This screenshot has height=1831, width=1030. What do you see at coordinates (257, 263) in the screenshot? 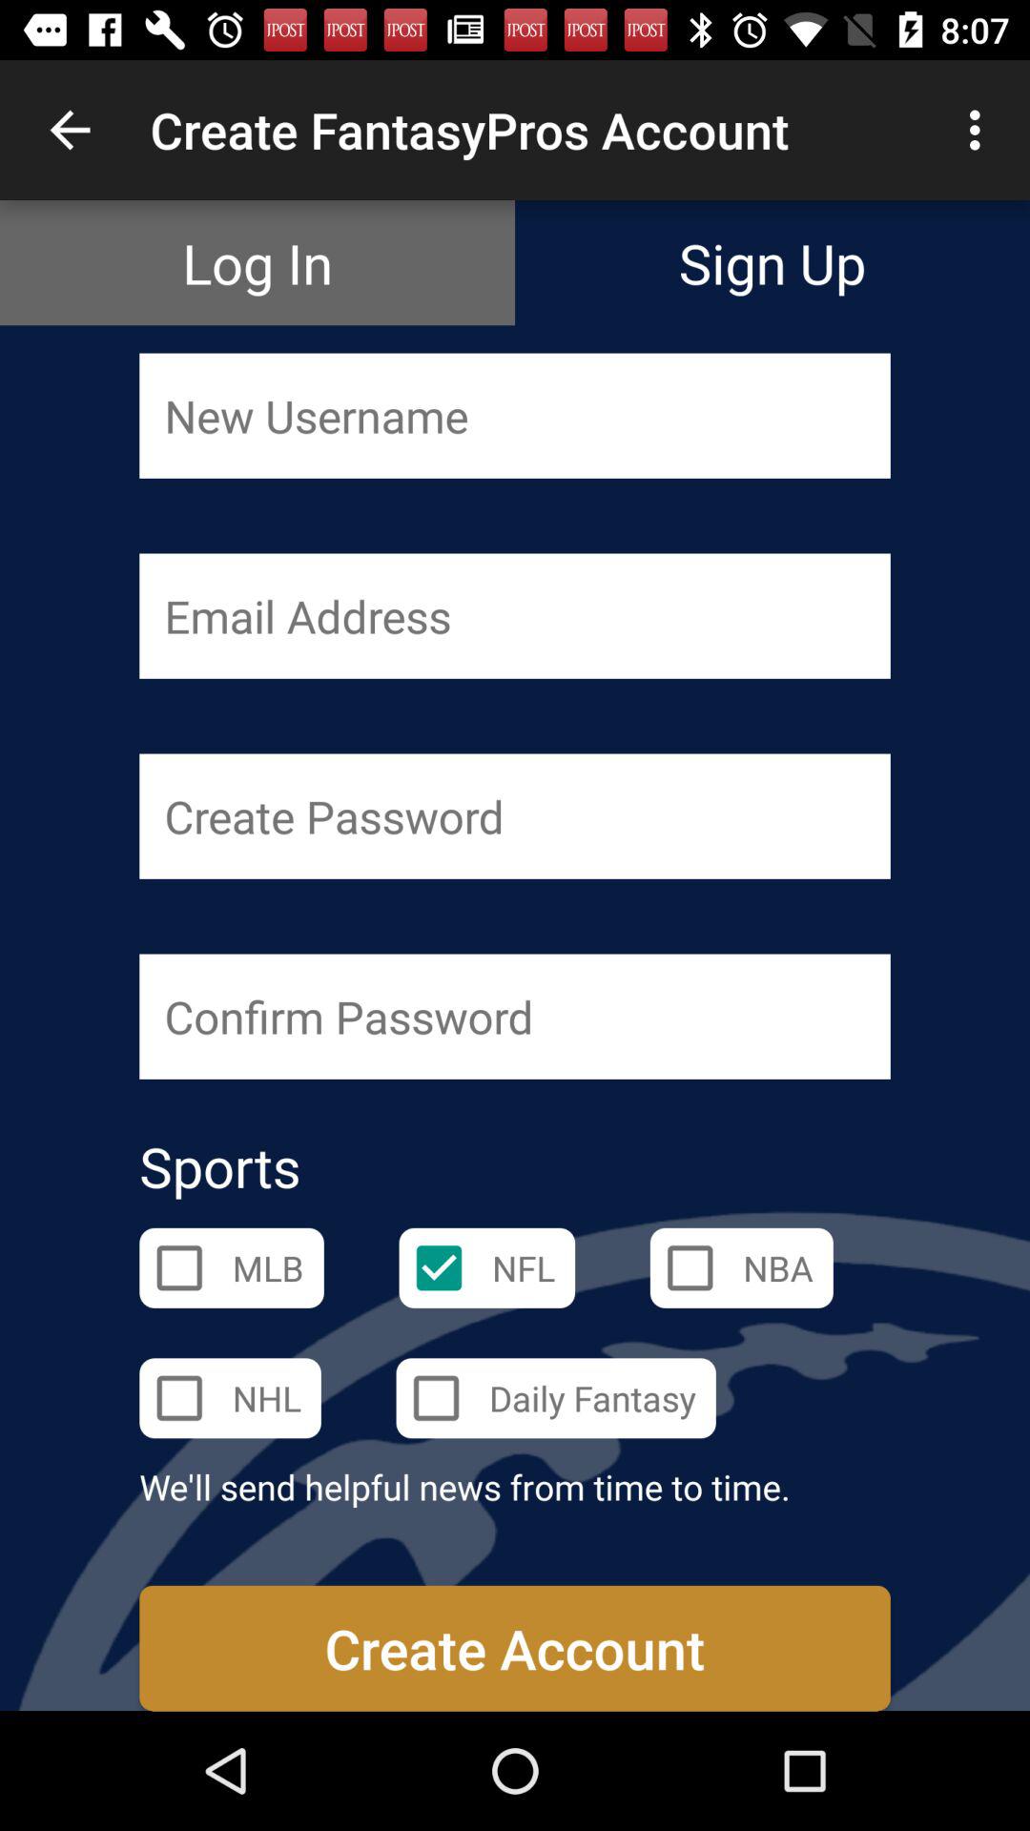
I see `open the log in` at bounding box center [257, 263].